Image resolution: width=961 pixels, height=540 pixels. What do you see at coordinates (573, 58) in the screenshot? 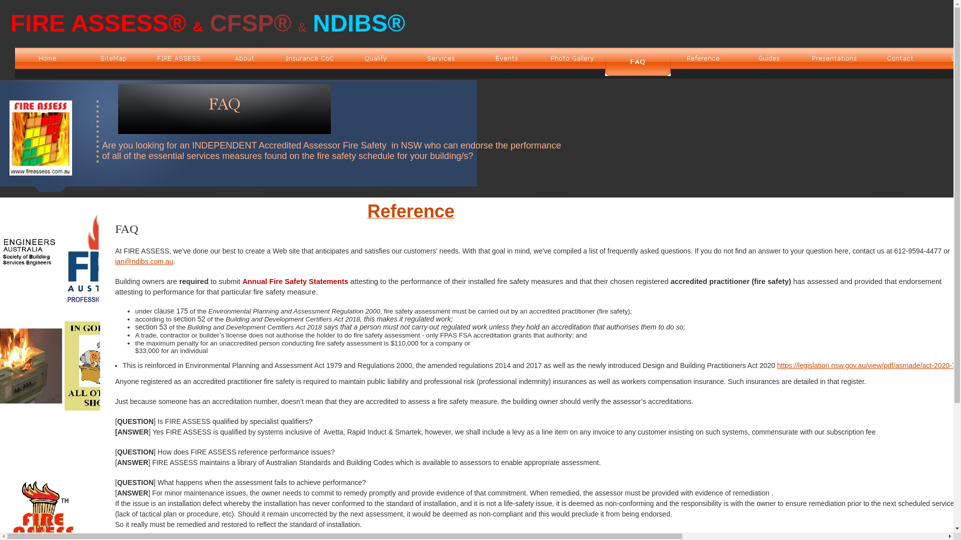
I see `Photo Gallery` at bounding box center [573, 58].